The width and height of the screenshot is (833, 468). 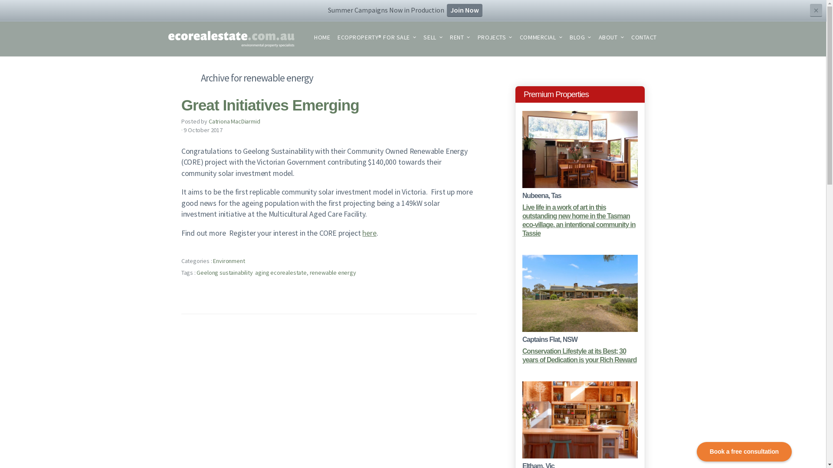 I want to click on Environment, so click(x=229, y=261).